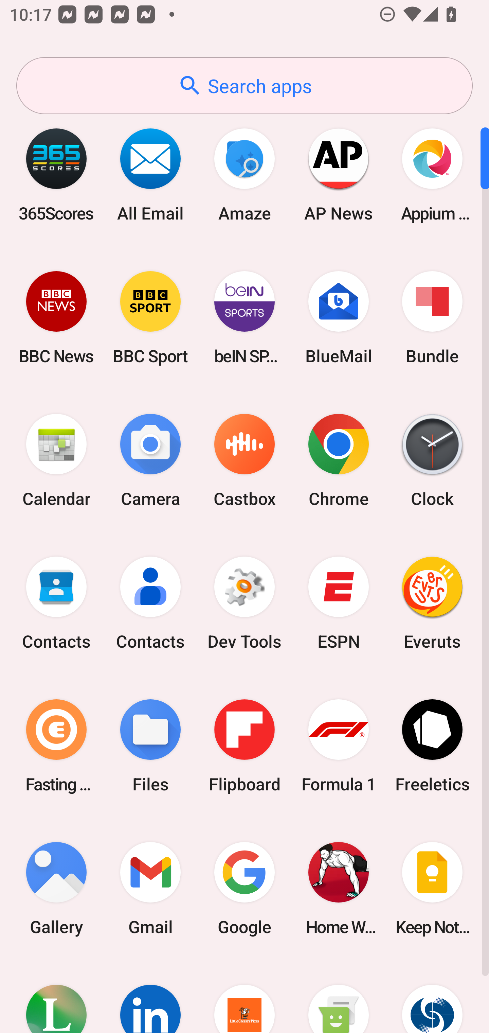  Describe the element at coordinates (150, 461) in the screenshot. I see `Camera` at that location.